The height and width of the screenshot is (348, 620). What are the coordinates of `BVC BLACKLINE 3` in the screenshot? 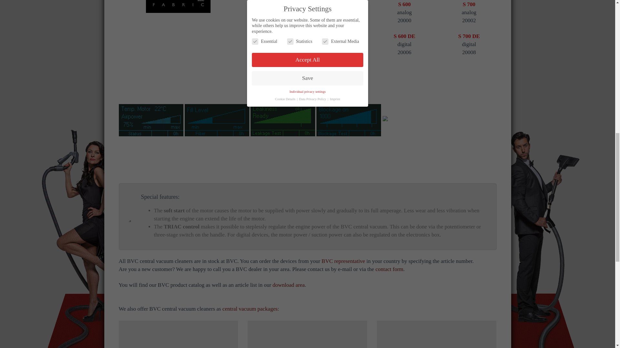 It's located at (151, 120).